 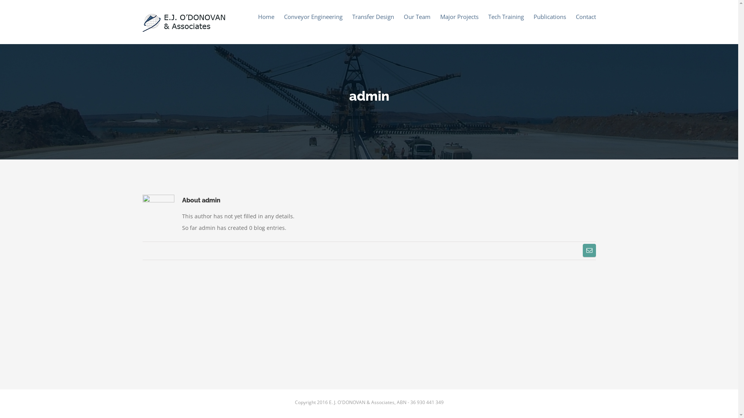 I want to click on Tech Training, so click(x=506, y=16).